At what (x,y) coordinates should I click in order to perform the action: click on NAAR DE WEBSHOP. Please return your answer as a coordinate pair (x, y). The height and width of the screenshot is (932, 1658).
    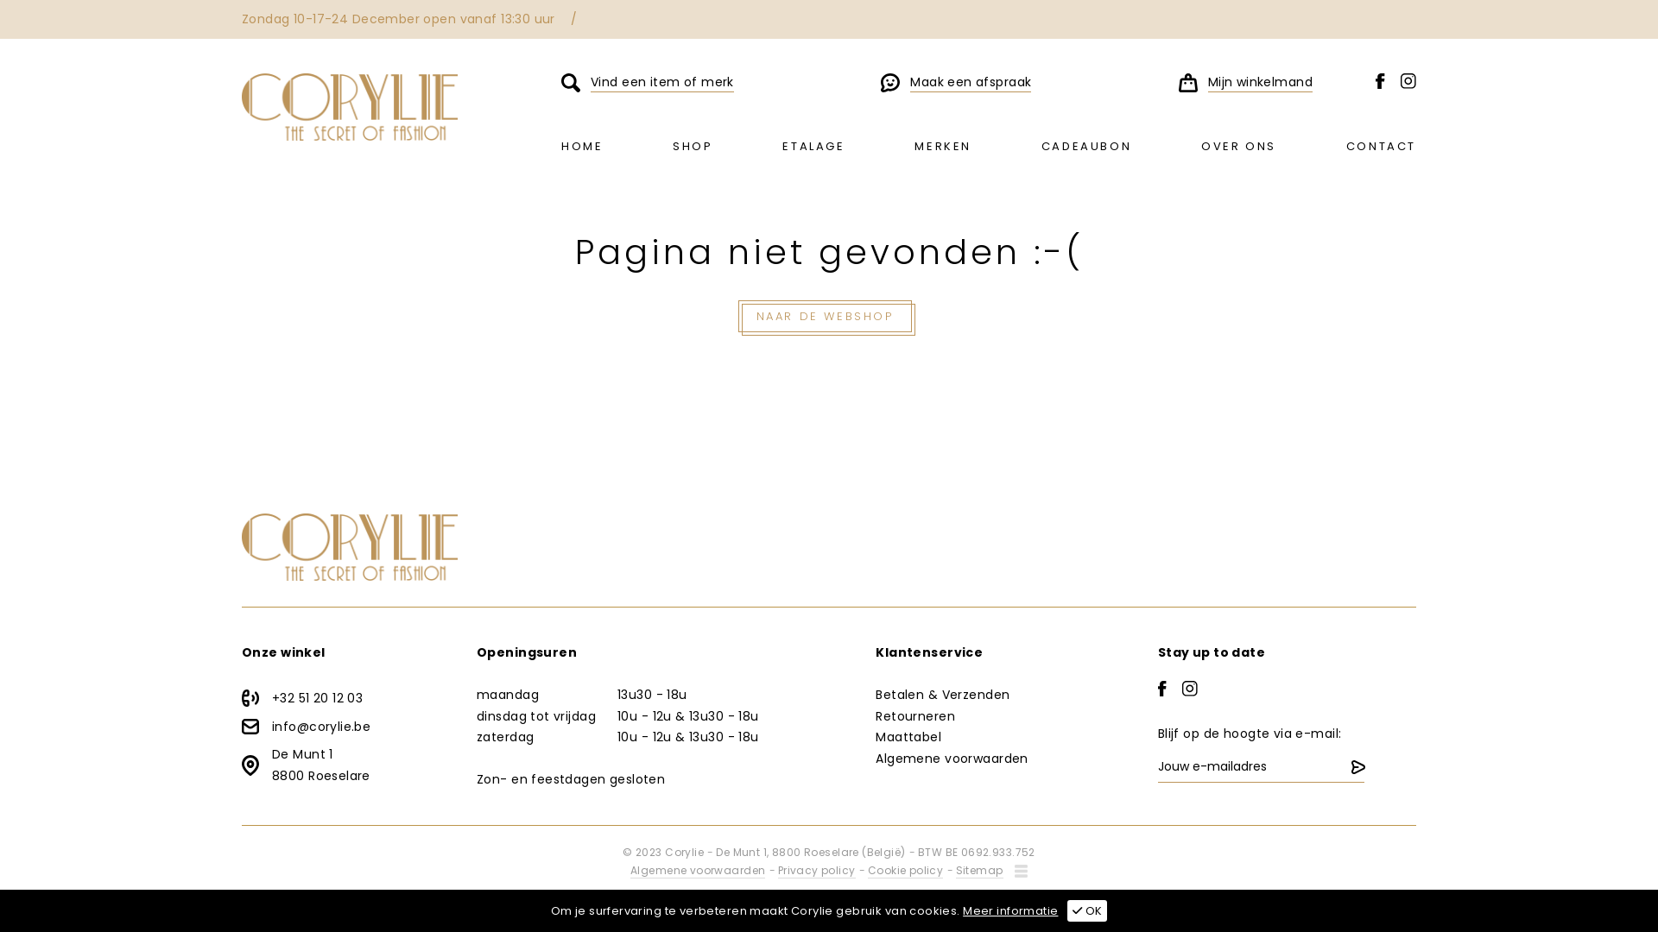
    Looking at the image, I should click on (824, 317).